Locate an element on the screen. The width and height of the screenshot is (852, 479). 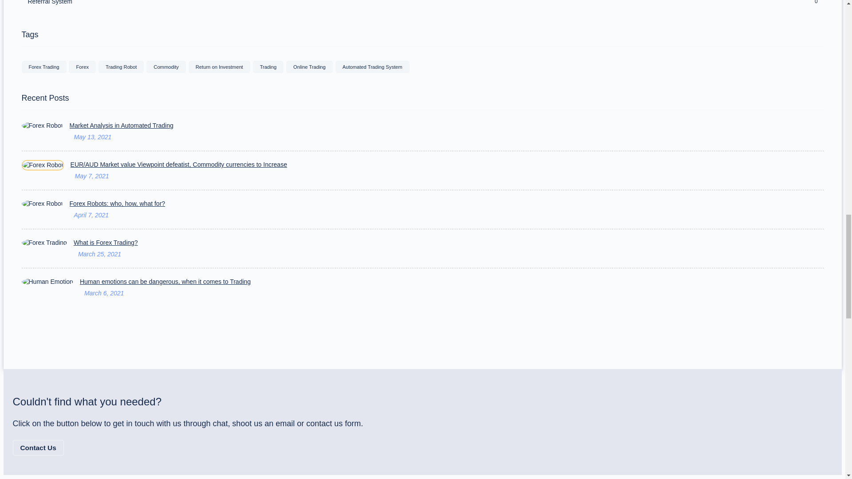
What is Forex Trading? is located at coordinates (448, 243).